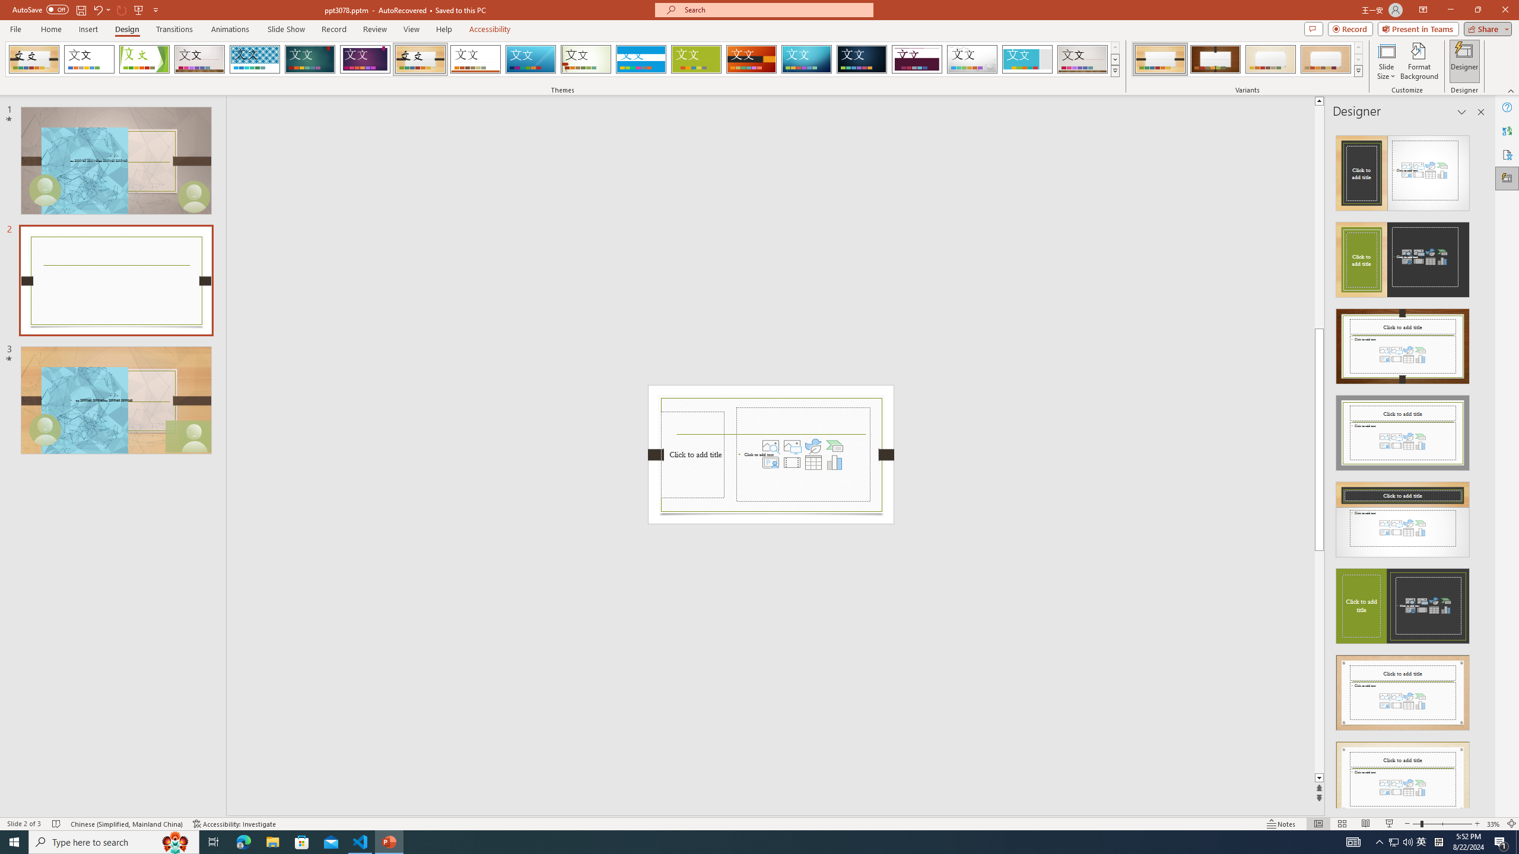  I want to click on Dividend, so click(917, 59).